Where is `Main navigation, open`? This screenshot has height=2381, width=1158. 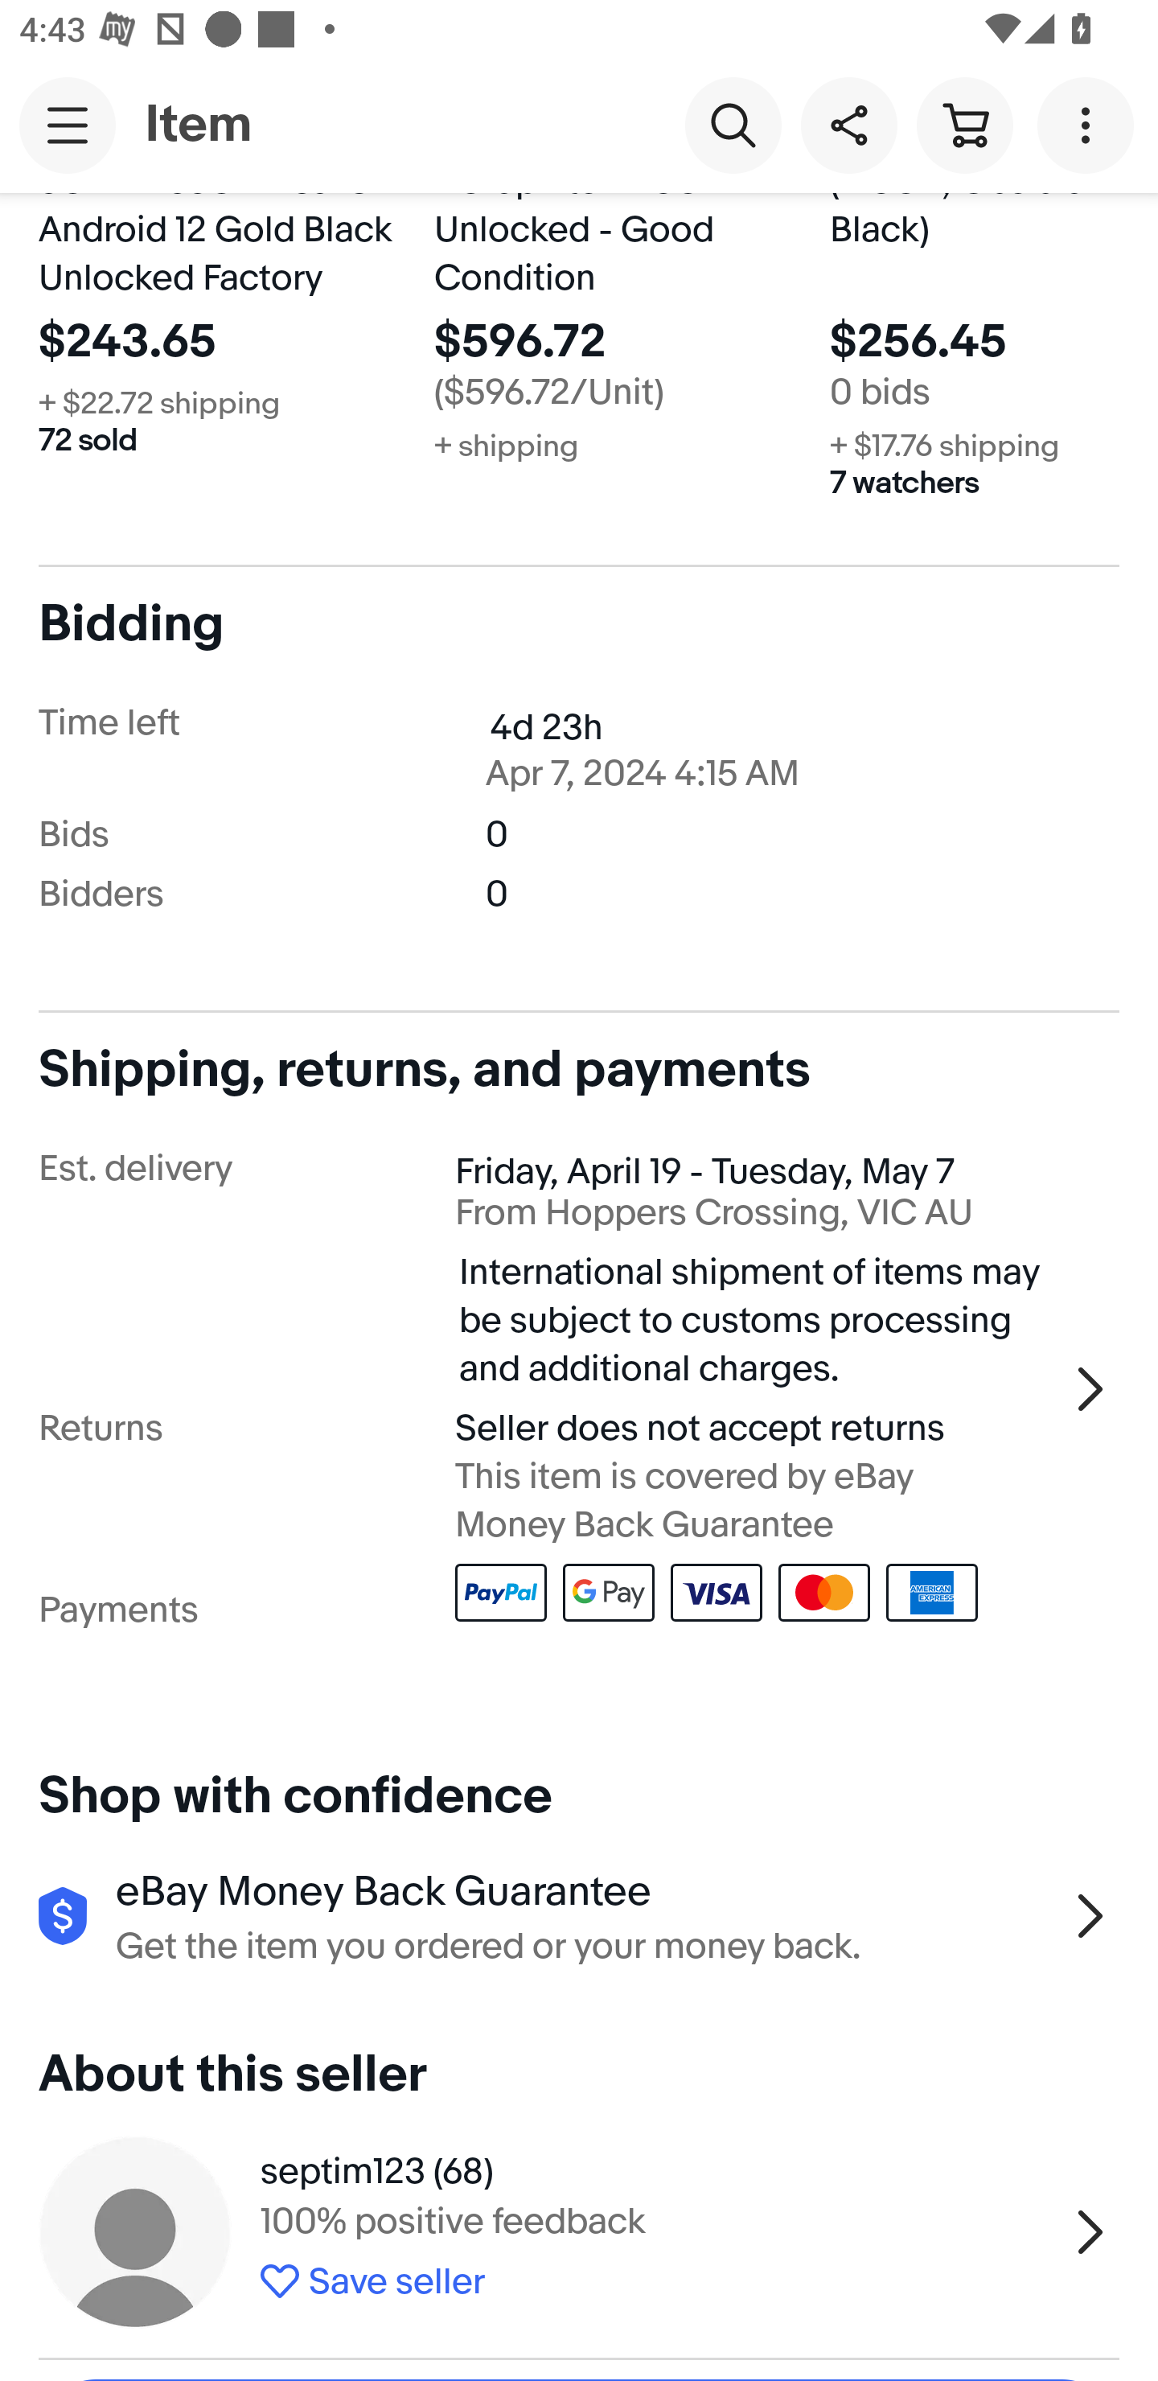
Main navigation, open is located at coordinates (68, 125).